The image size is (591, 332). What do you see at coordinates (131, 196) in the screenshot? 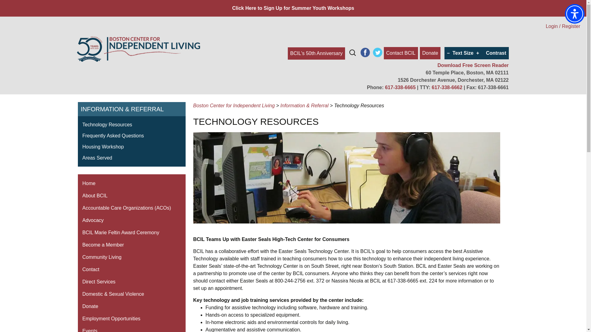
I see `About BCIL` at bounding box center [131, 196].